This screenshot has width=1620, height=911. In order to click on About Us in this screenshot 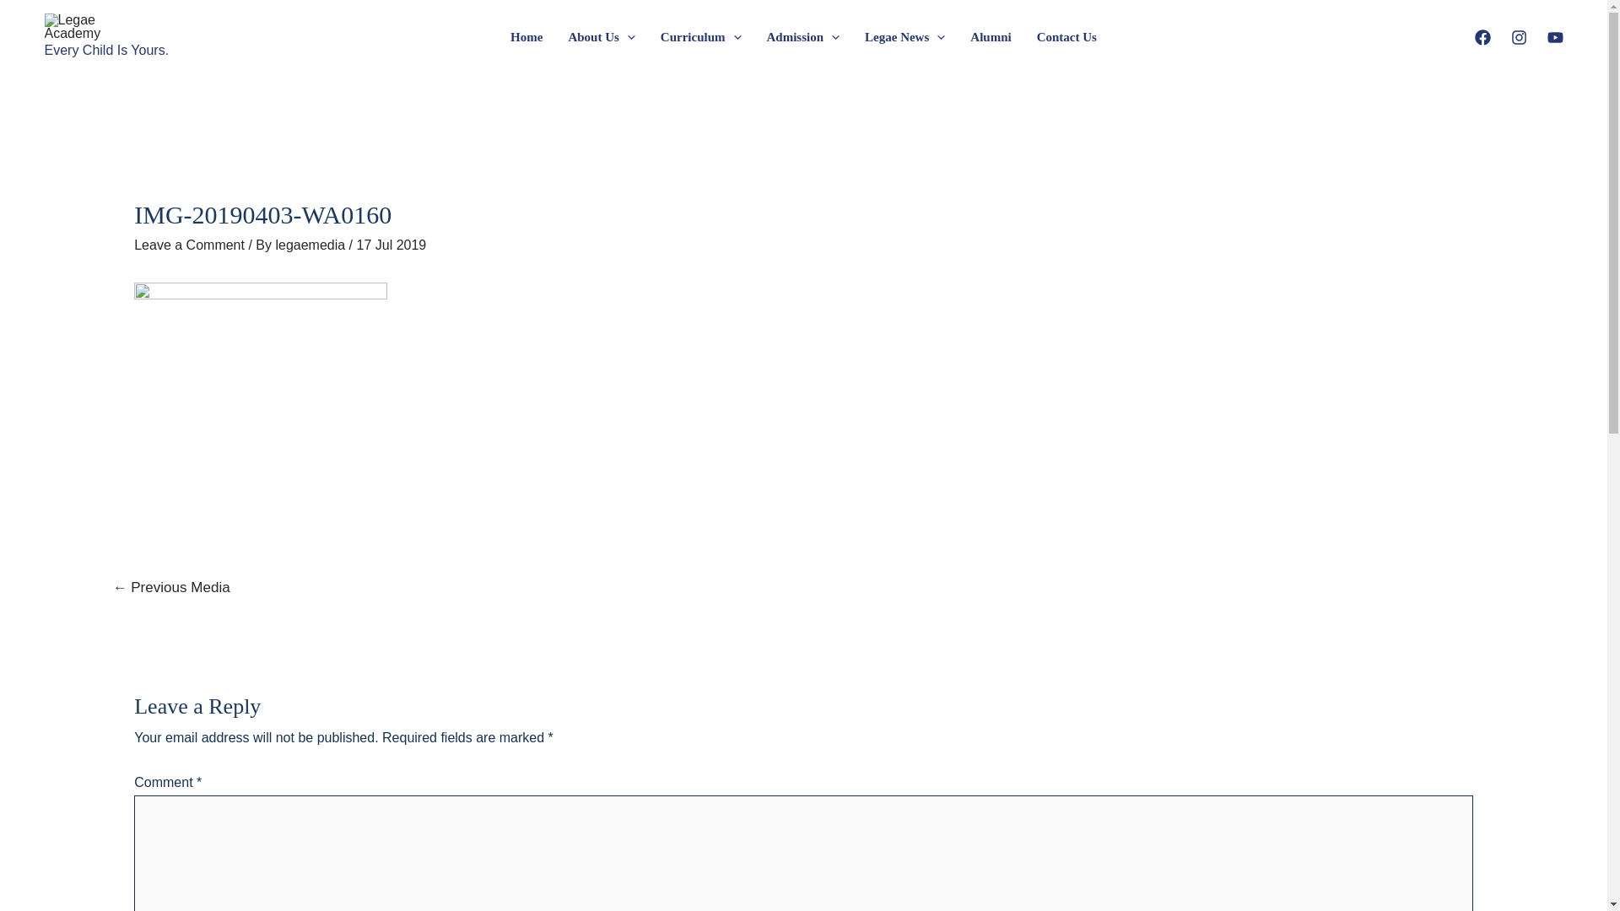, I will do `click(601, 37)`.